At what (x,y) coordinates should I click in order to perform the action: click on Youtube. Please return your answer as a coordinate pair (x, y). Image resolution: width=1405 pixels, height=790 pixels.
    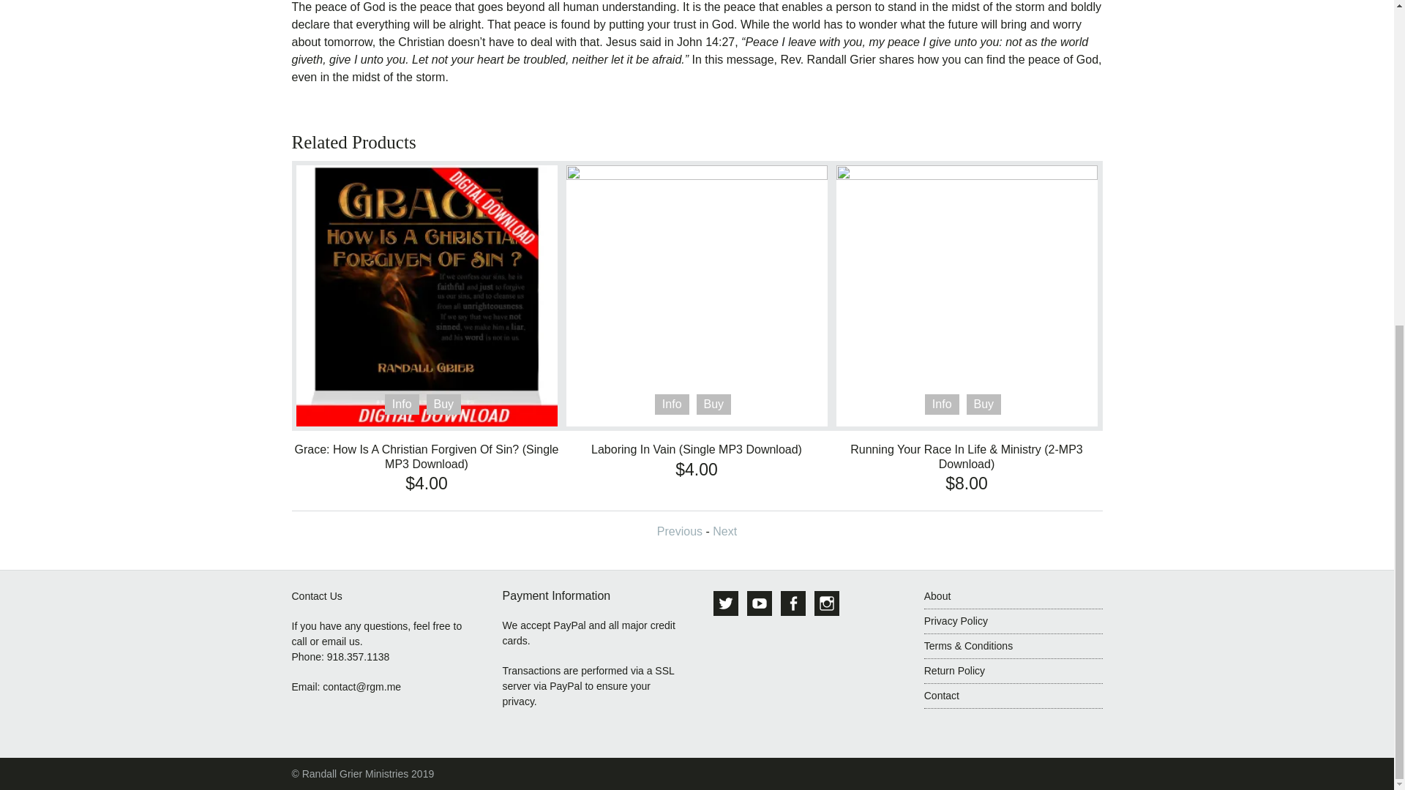
    Looking at the image, I should click on (760, 603).